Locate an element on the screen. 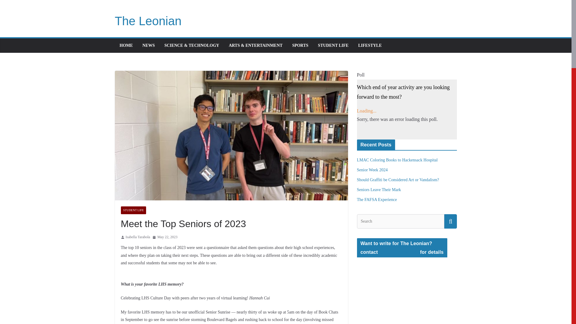 This screenshot has height=324, width=576. Isabella Tarabola is located at coordinates (137, 237).